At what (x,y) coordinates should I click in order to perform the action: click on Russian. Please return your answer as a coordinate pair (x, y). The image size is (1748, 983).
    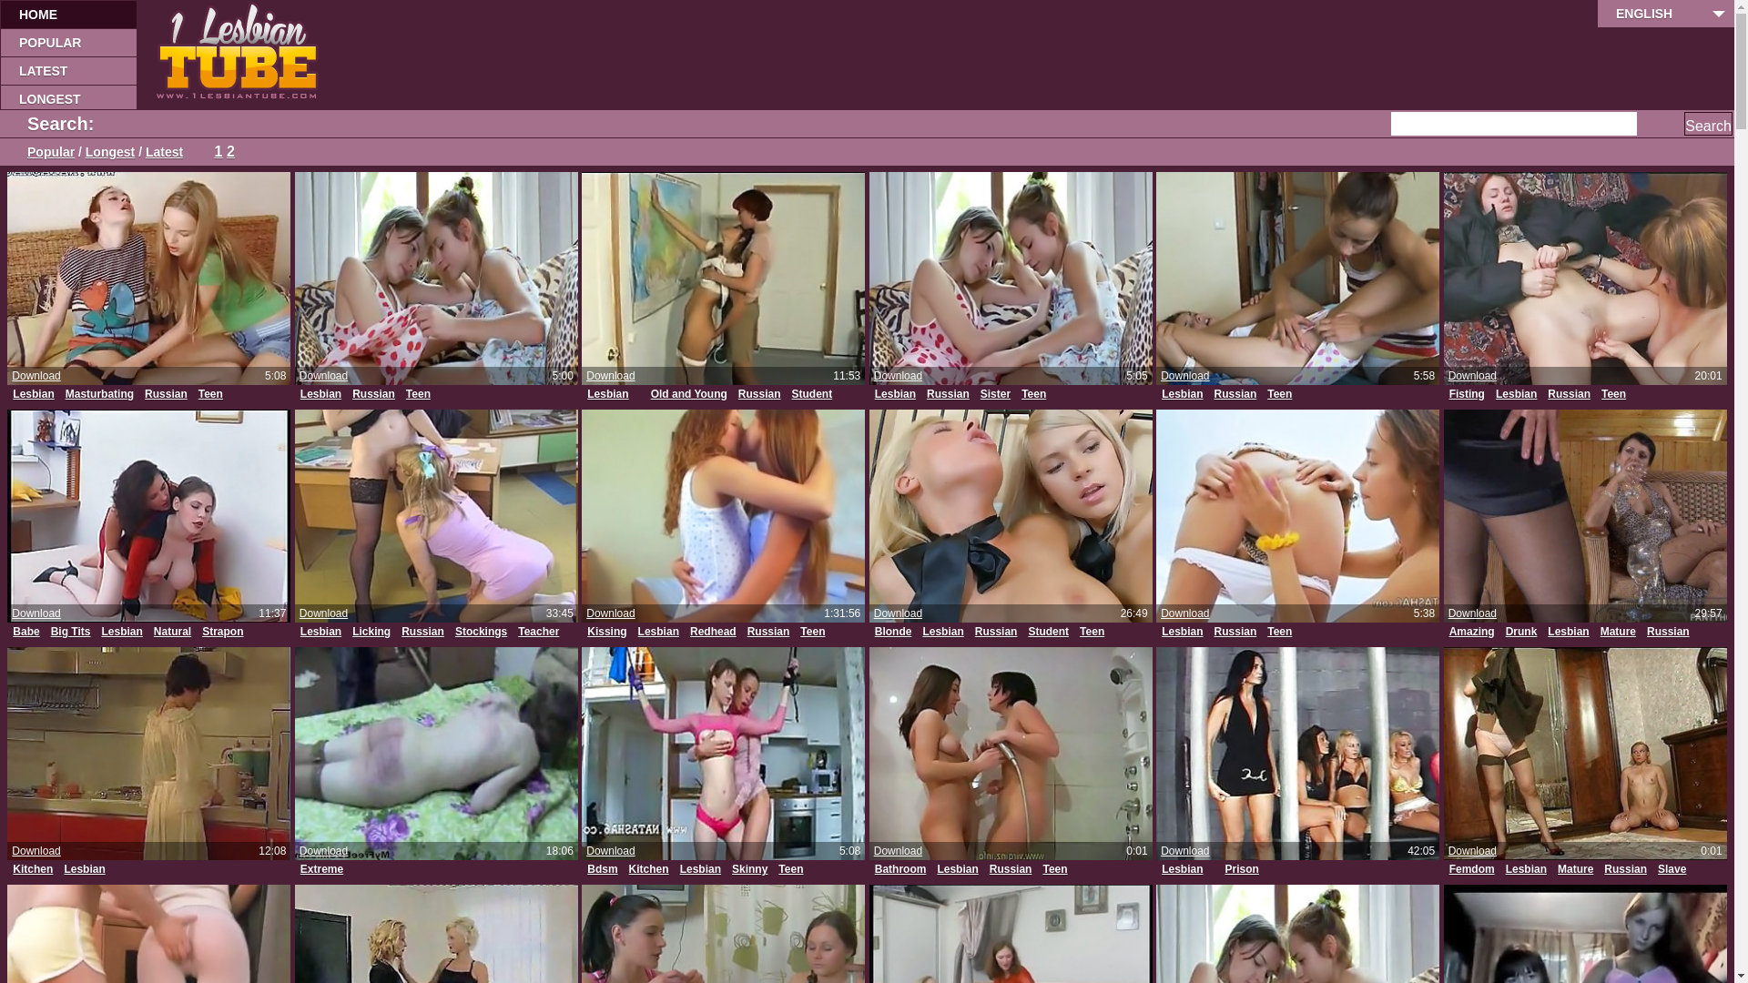
    Looking at the image, I should click on (1011, 870).